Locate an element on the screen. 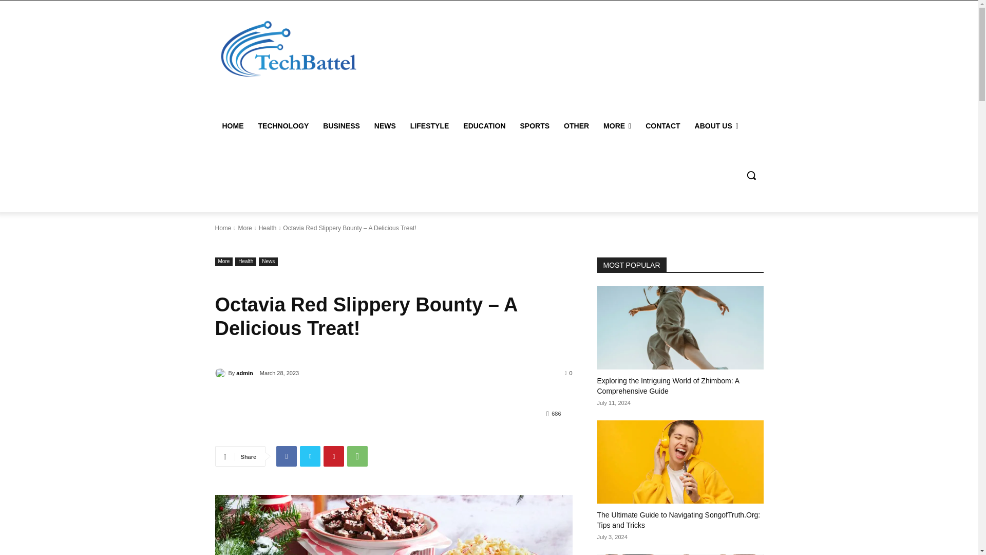  MORE is located at coordinates (617, 125).